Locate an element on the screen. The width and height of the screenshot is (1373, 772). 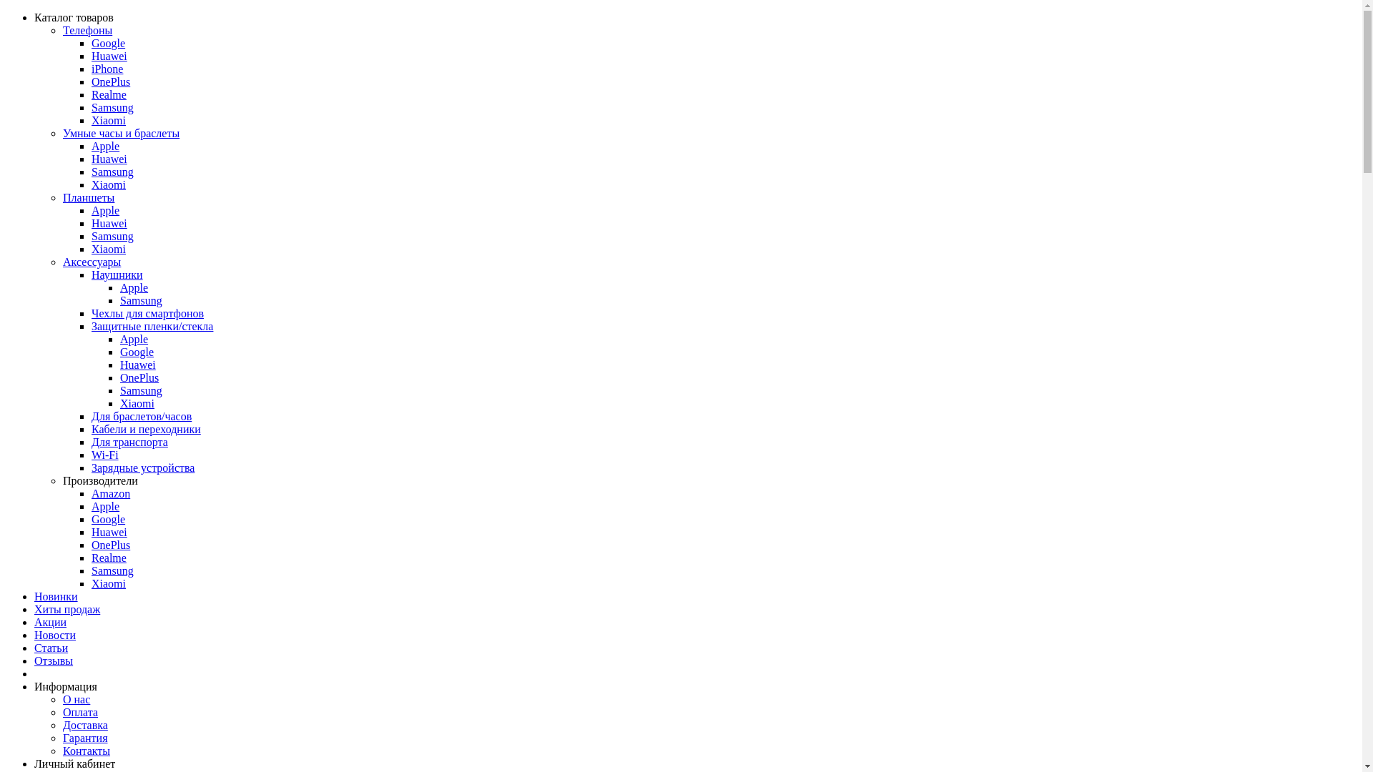
iPhone is located at coordinates (107, 69).